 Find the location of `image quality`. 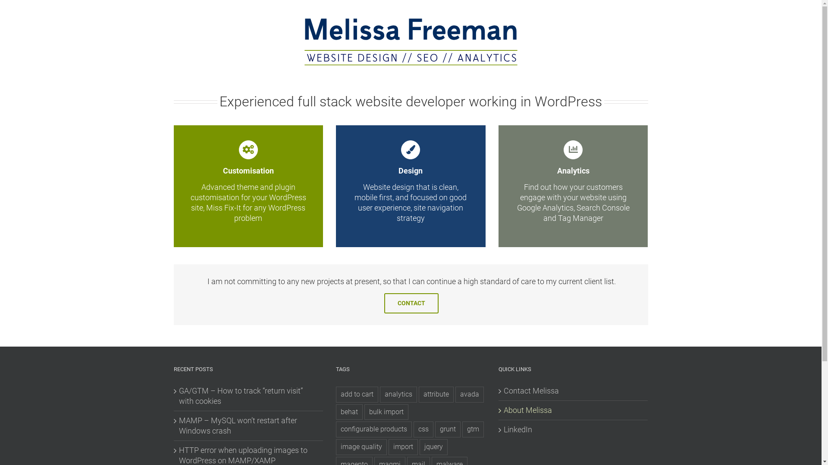

image quality is located at coordinates (361, 447).